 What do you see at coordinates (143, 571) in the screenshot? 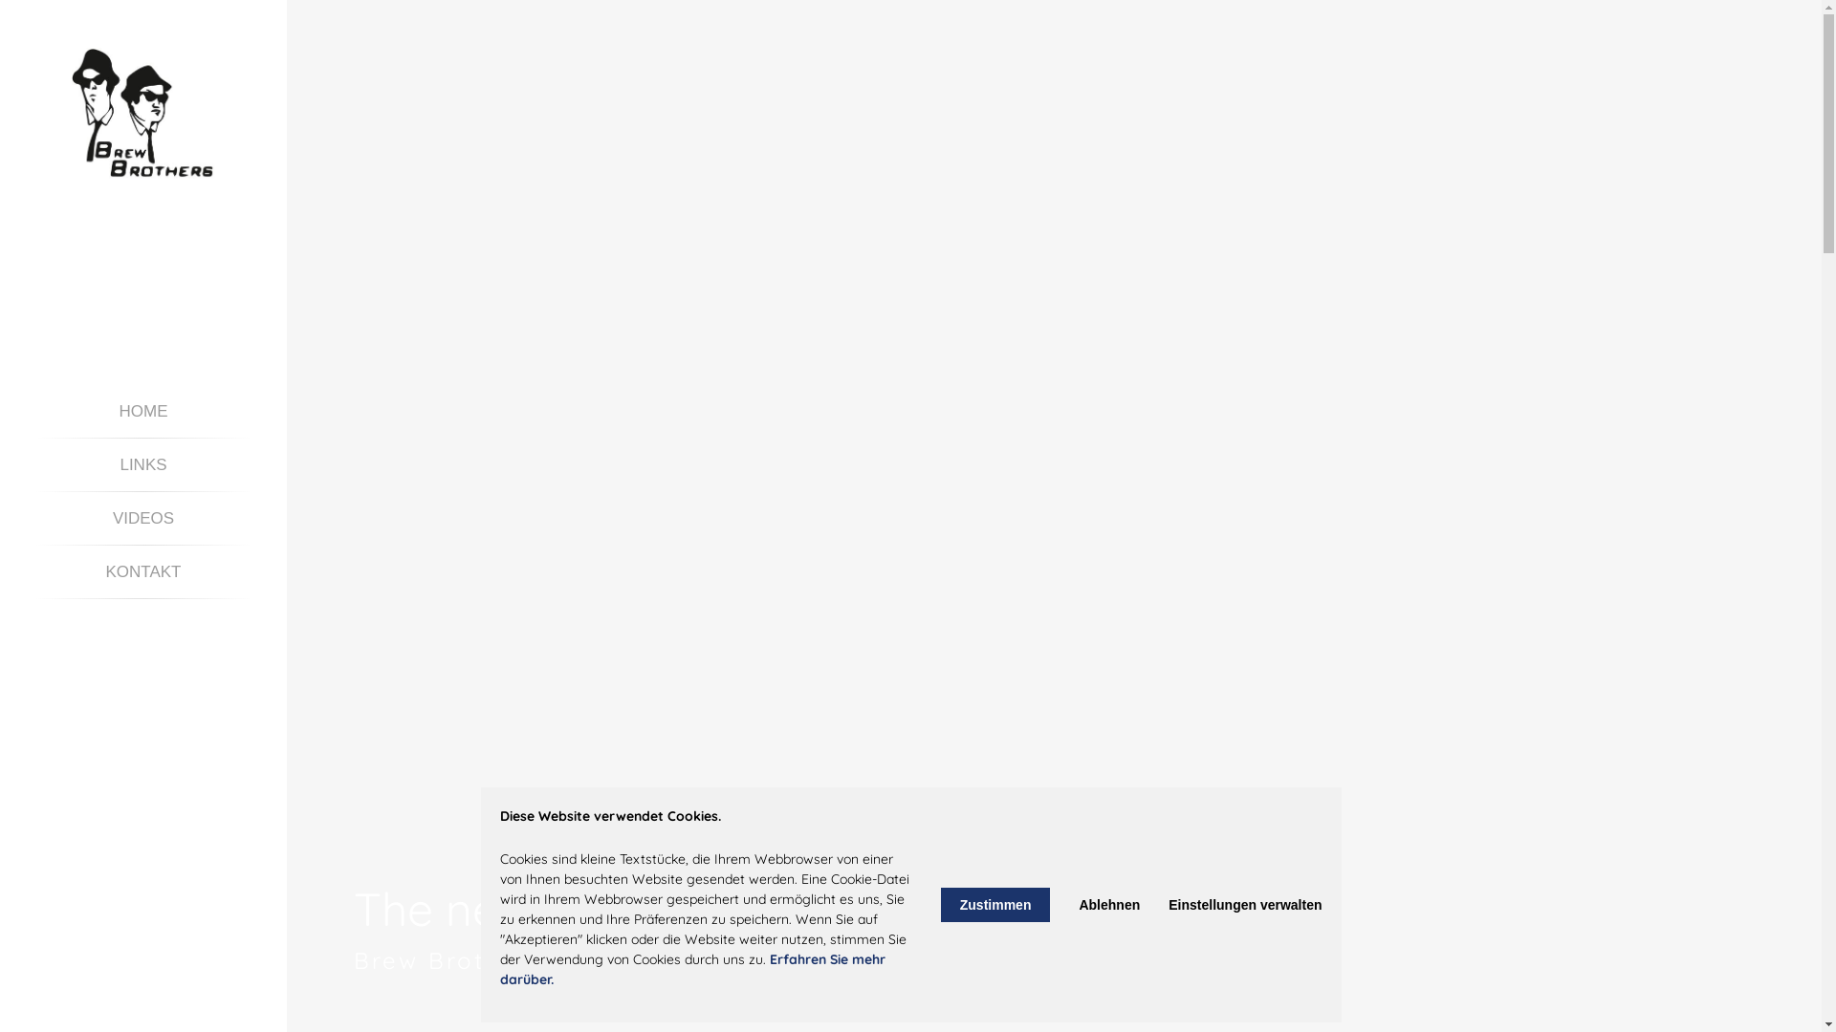
I see `KONTAKT` at bounding box center [143, 571].